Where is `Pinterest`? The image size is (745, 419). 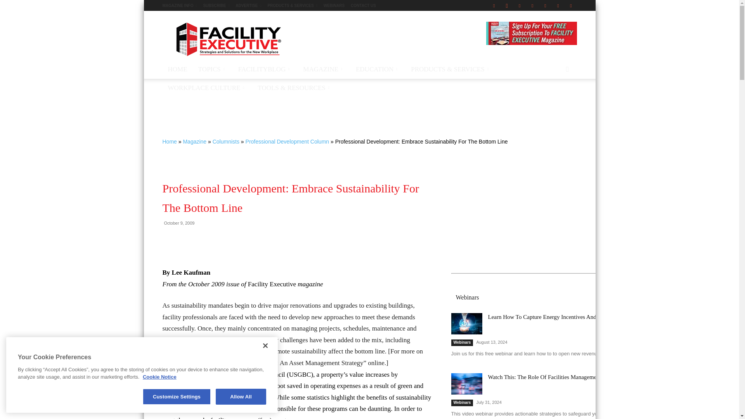
Pinterest is located at coordinates (532, 5).